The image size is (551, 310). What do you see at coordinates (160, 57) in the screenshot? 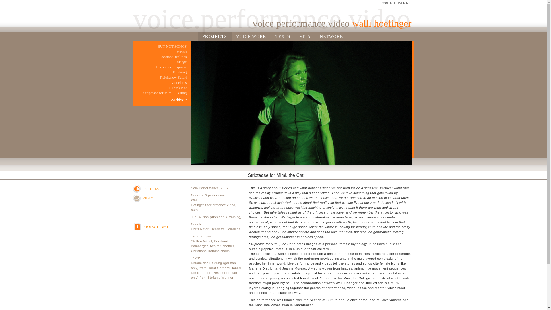
I see `Constant Realities` at bounding box center [160, 57].